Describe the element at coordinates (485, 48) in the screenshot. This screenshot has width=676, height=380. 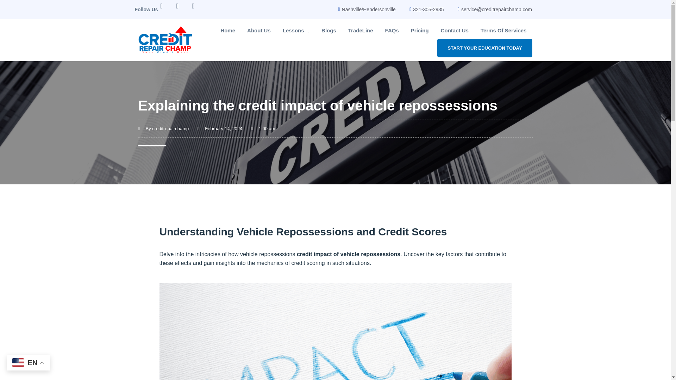
I see `START YOUR EDUCATION TODAY` at that location.